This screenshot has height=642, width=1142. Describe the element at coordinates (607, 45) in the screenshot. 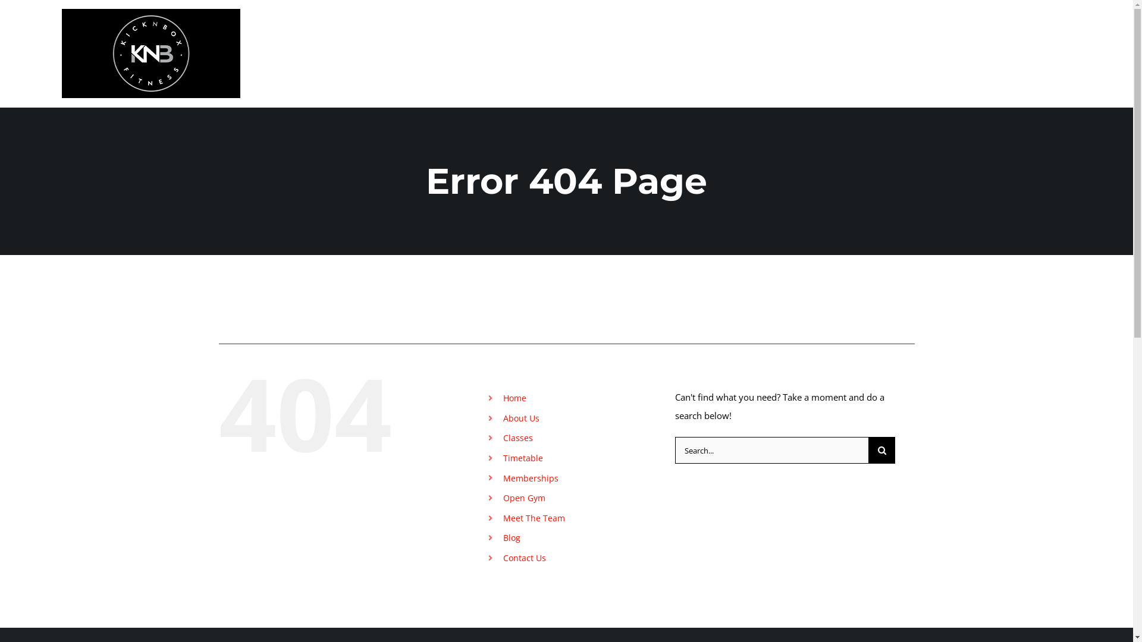

I see `About Us` at that location.